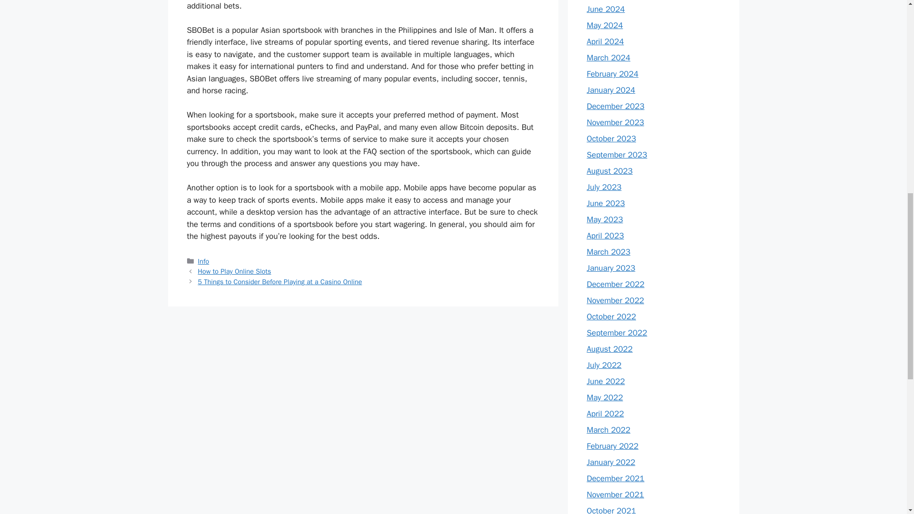 The width and height of the screenshot is (914, 514). I want to click on December 2022, so click(615, 285).